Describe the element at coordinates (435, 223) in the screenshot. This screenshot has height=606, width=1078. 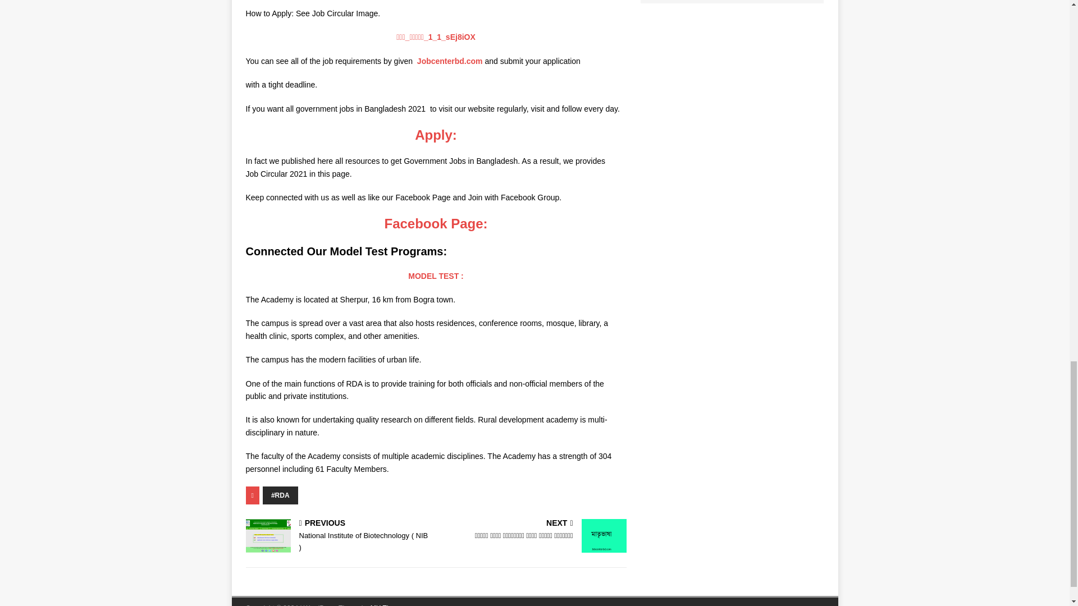
I see `Facebook Page:` at that location.